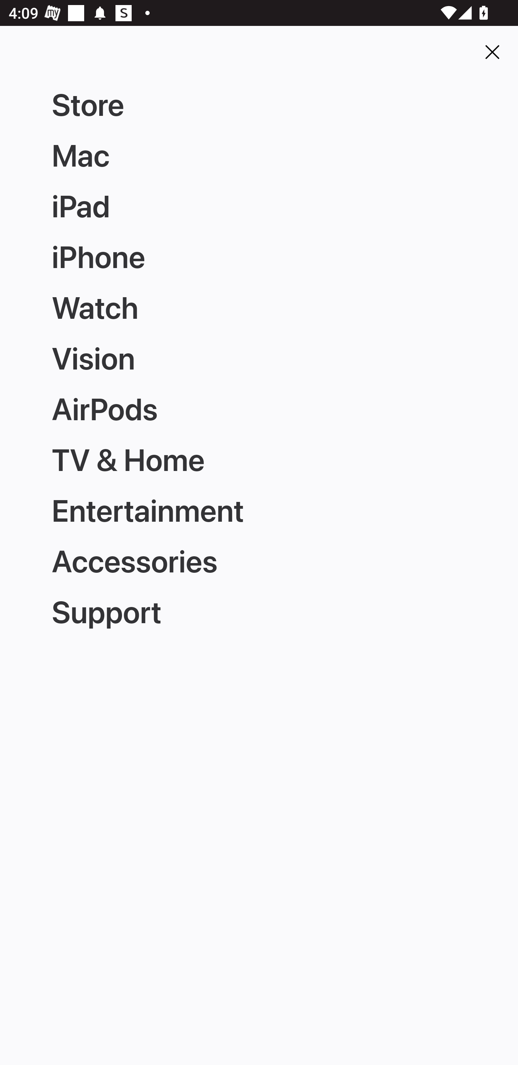 This screenshot has height=1065, width=518. I want to click on Store menu, so click(259, 106).